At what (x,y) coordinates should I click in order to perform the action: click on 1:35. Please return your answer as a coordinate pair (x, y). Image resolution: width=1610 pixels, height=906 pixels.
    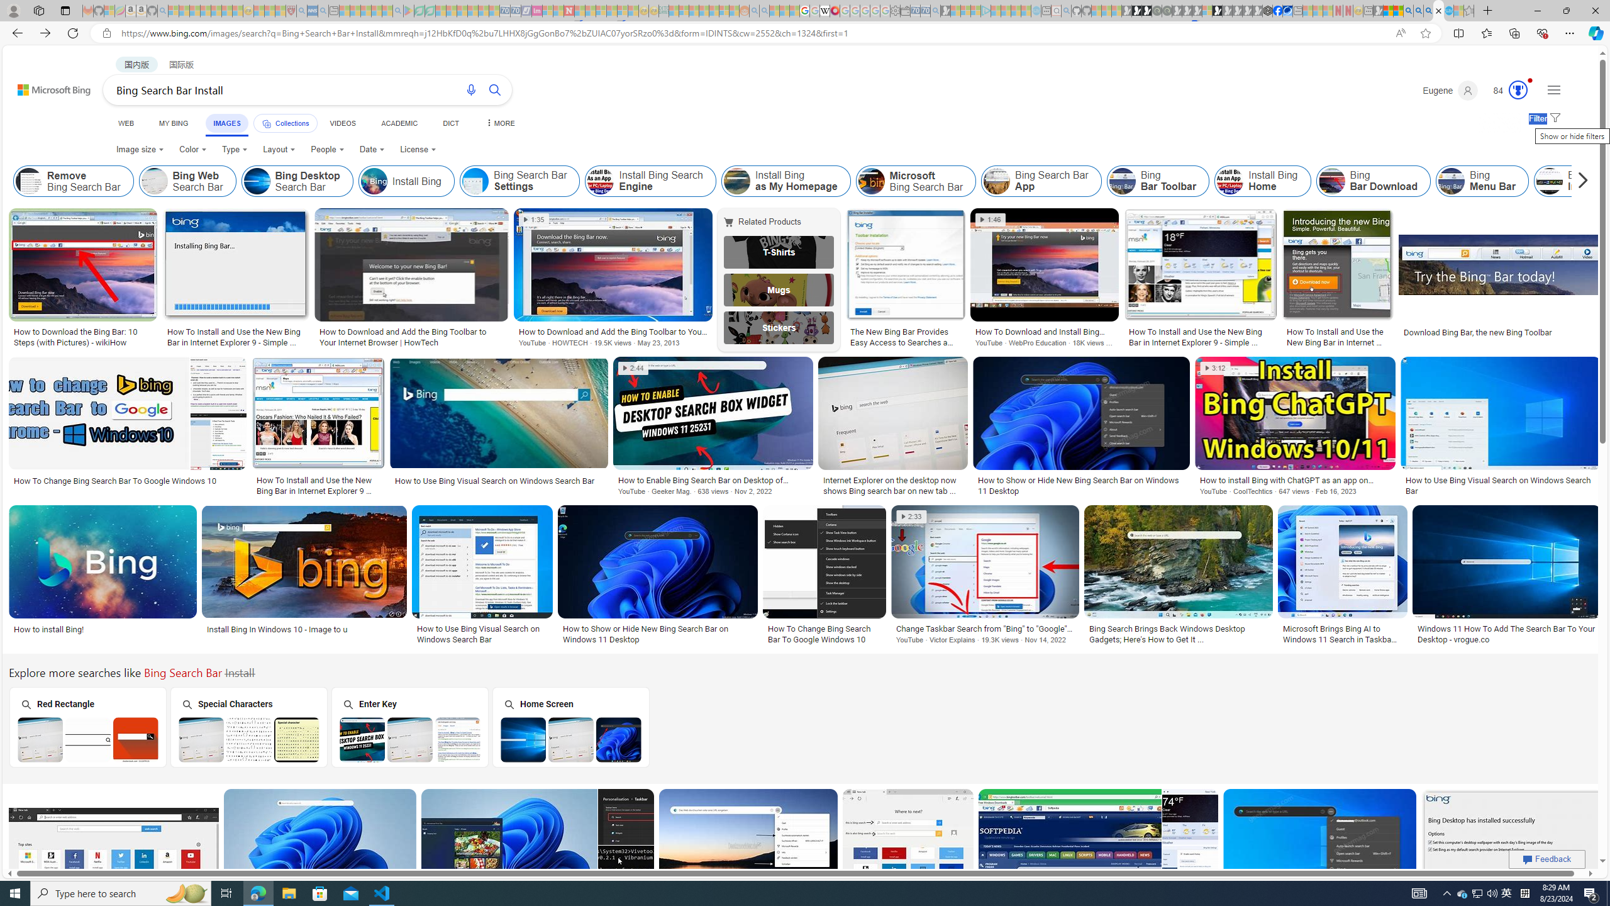
    Looking at the image, I should click on (533, 220).